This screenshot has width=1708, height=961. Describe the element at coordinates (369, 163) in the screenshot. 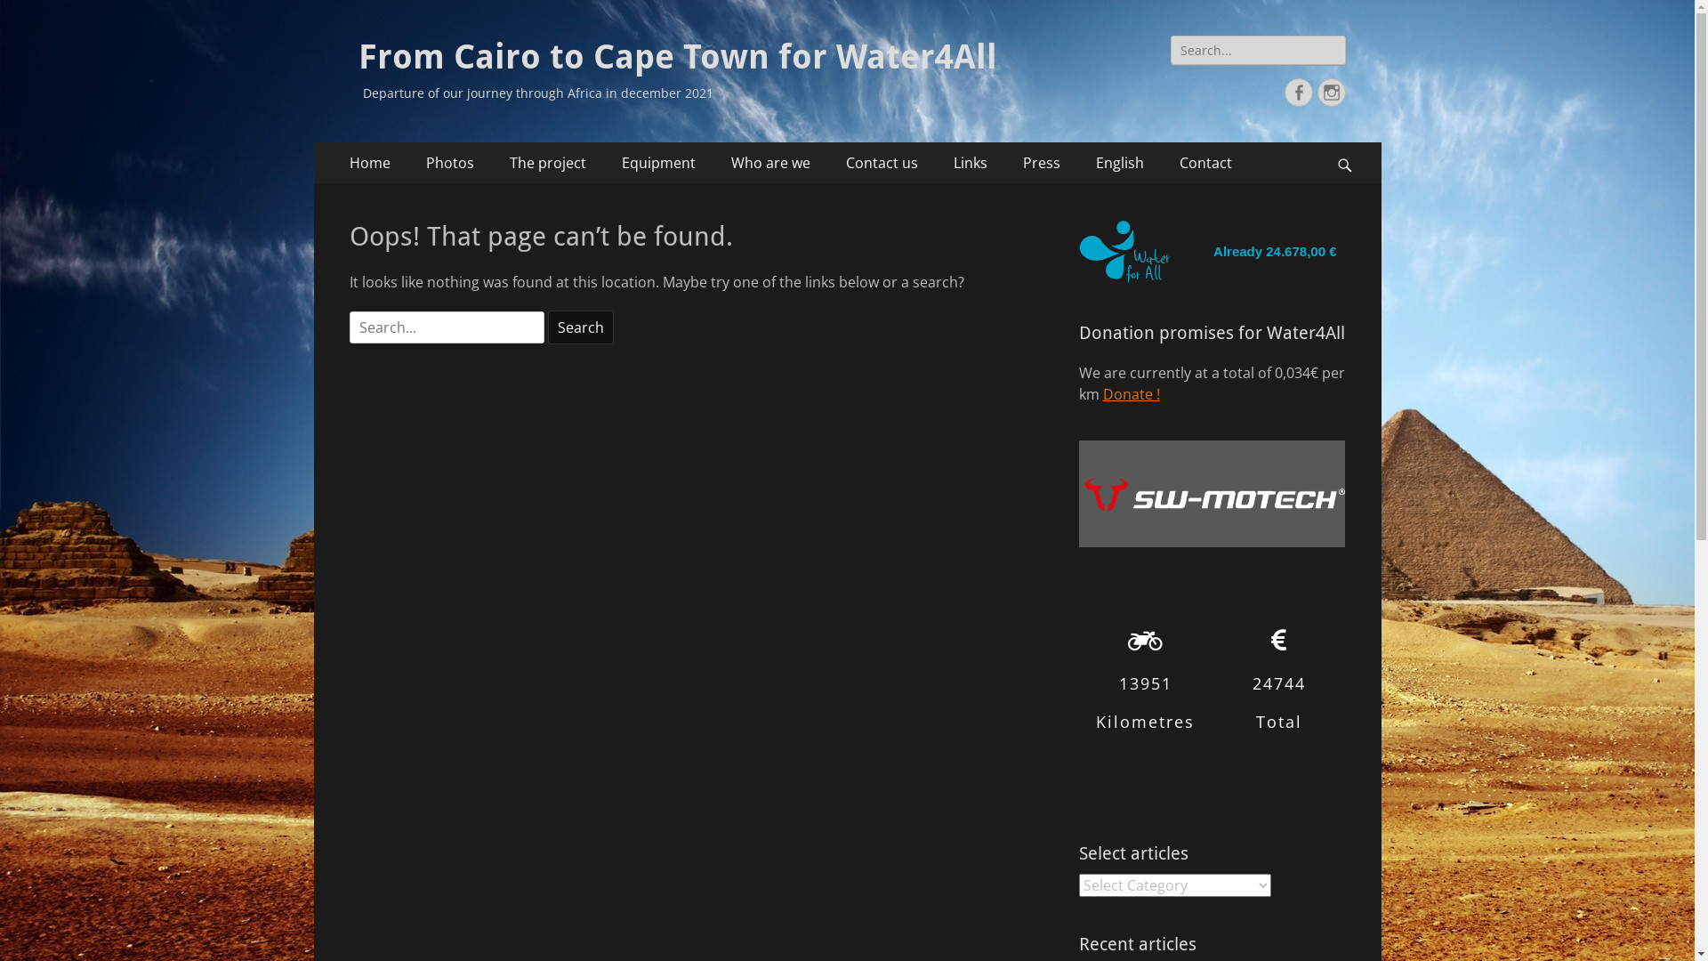

I see `Home` at that location.